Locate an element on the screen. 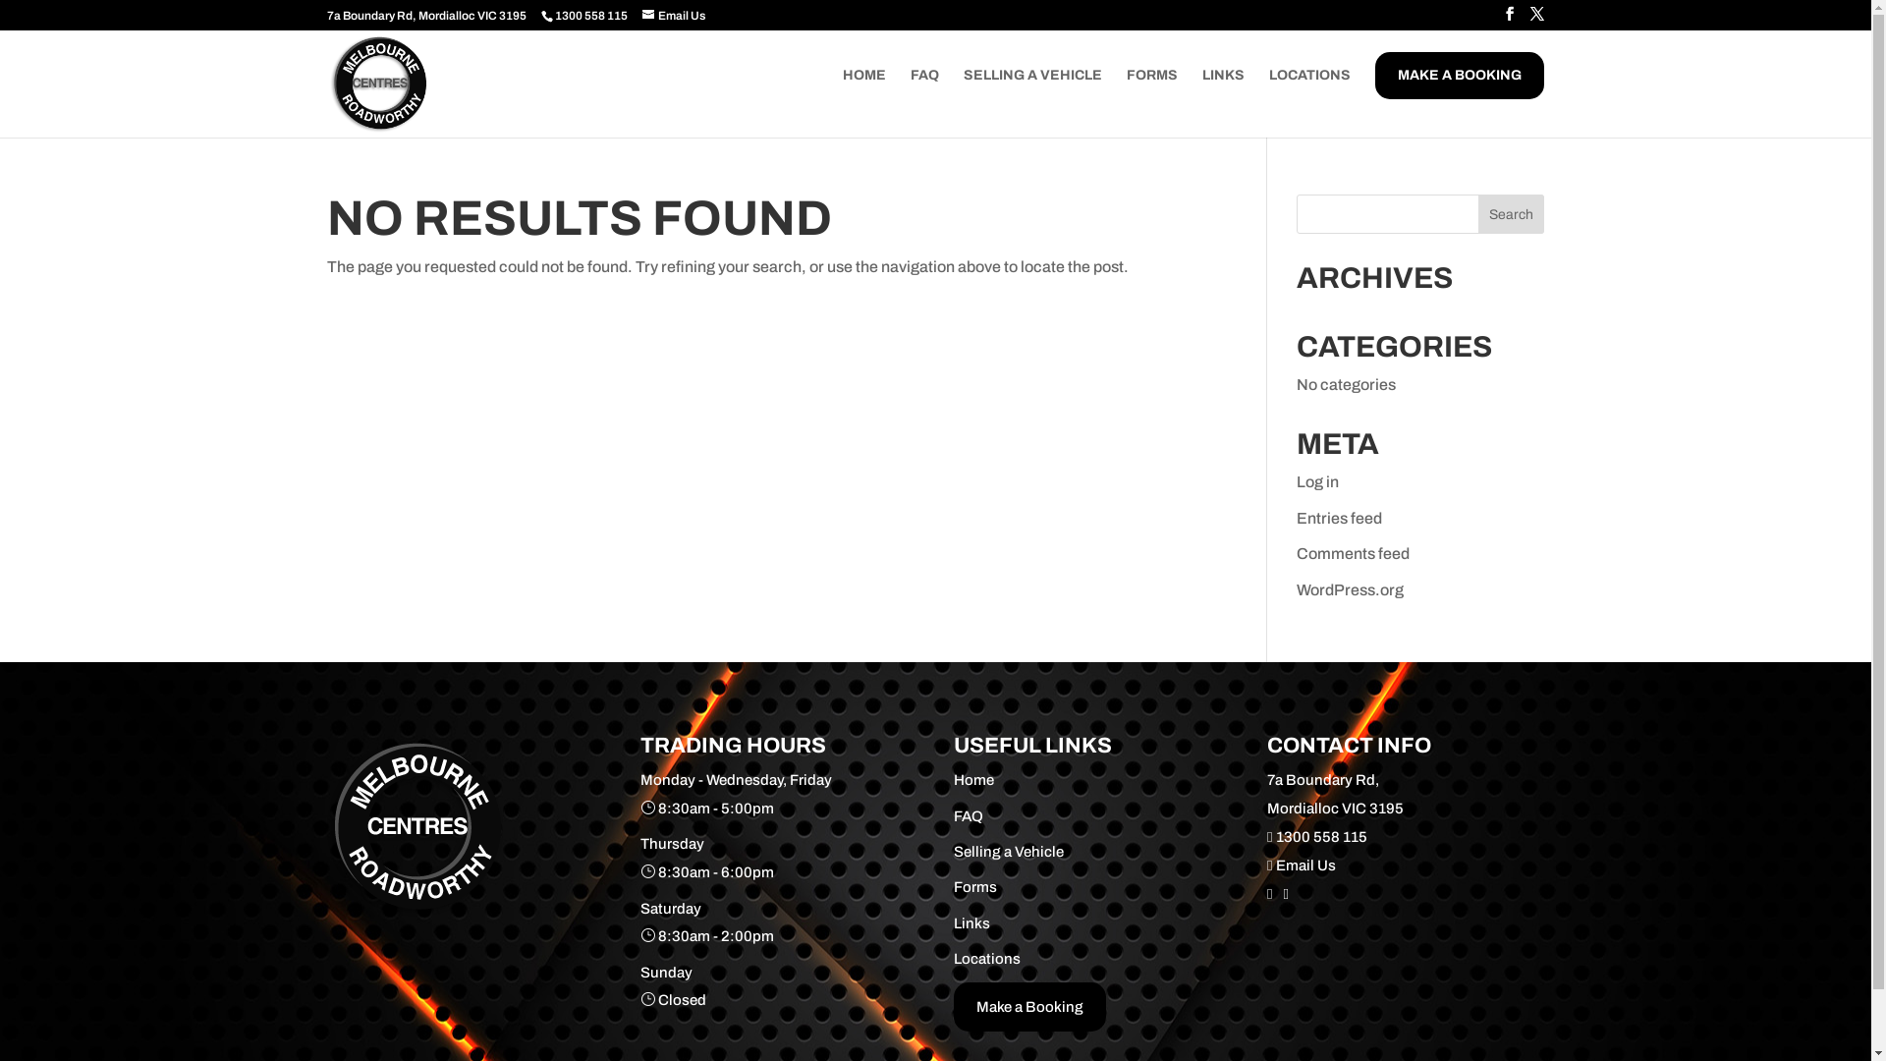  WordPress.org is located at coordinates (1350, 589).